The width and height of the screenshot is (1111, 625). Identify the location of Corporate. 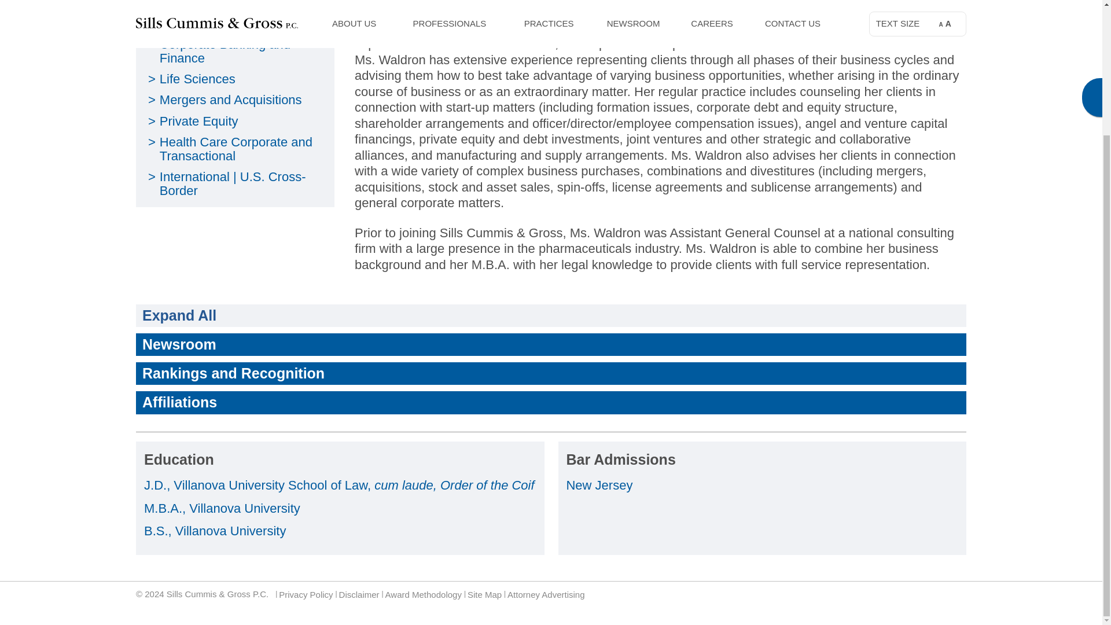
(188, 23).